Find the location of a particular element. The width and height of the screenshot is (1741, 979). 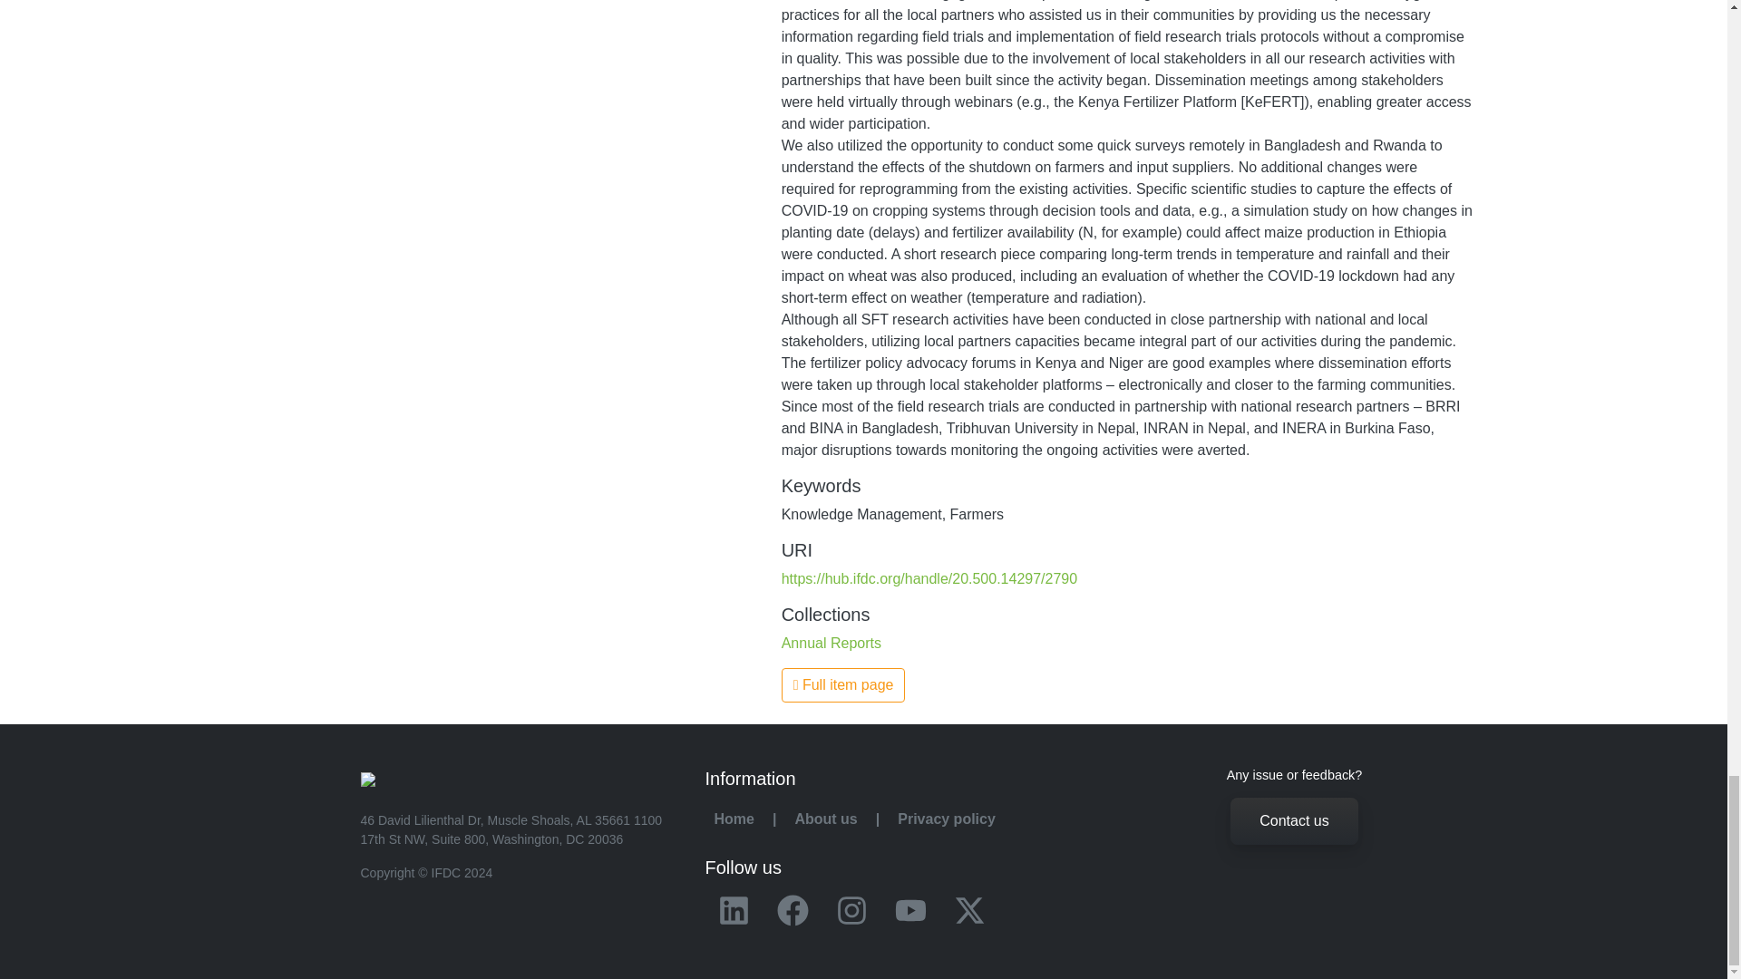

About us is located at coordinates (825, 818).